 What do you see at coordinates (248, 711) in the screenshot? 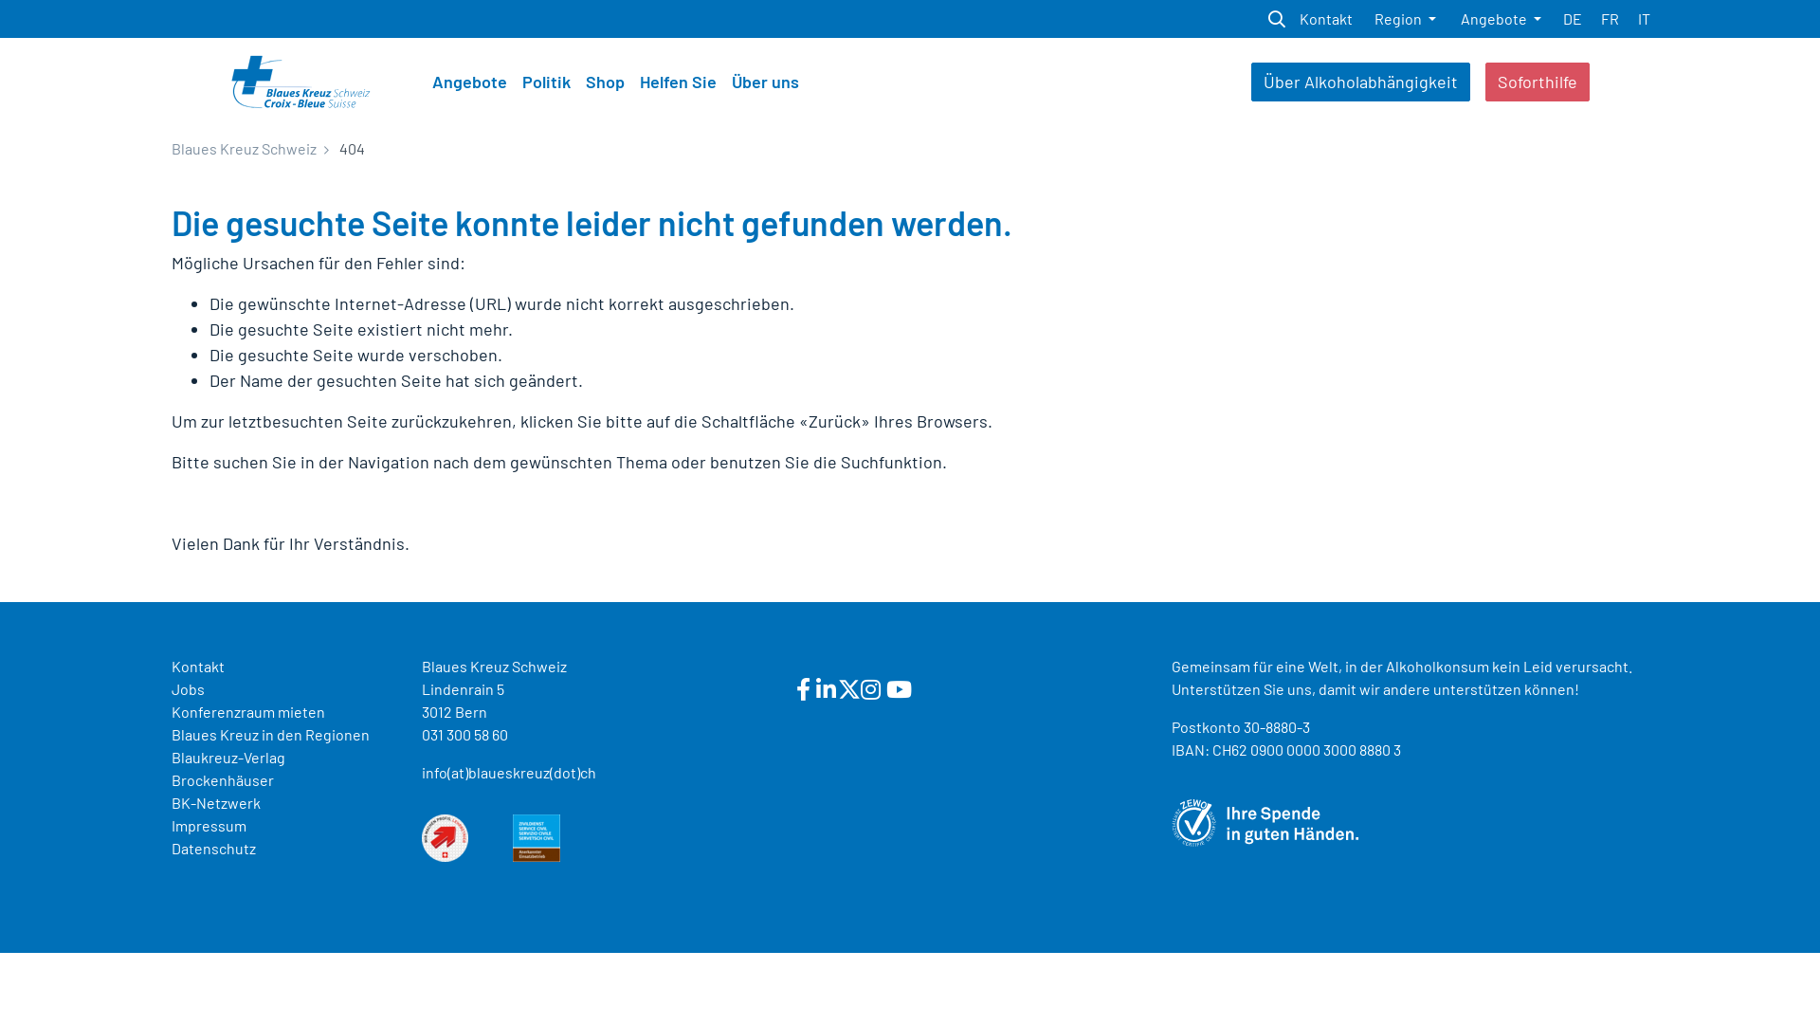
I see `Konferenzraum mieten` at bounding box center [248, 711].